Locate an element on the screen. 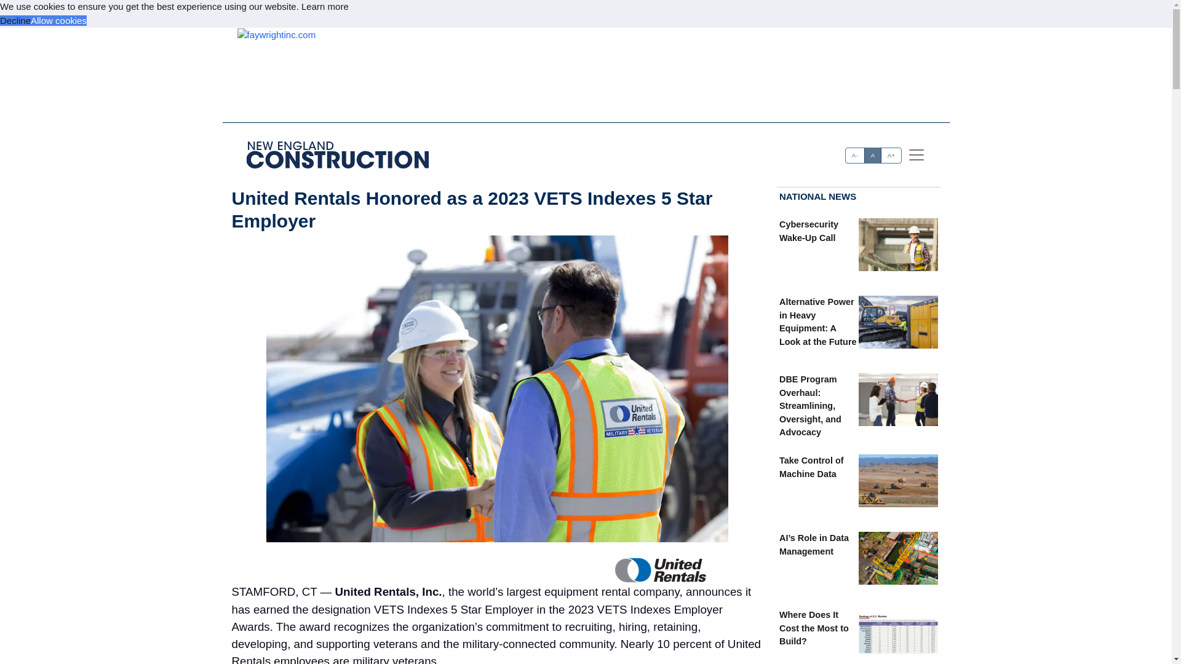  Decline is located at coordinates (15, 20).